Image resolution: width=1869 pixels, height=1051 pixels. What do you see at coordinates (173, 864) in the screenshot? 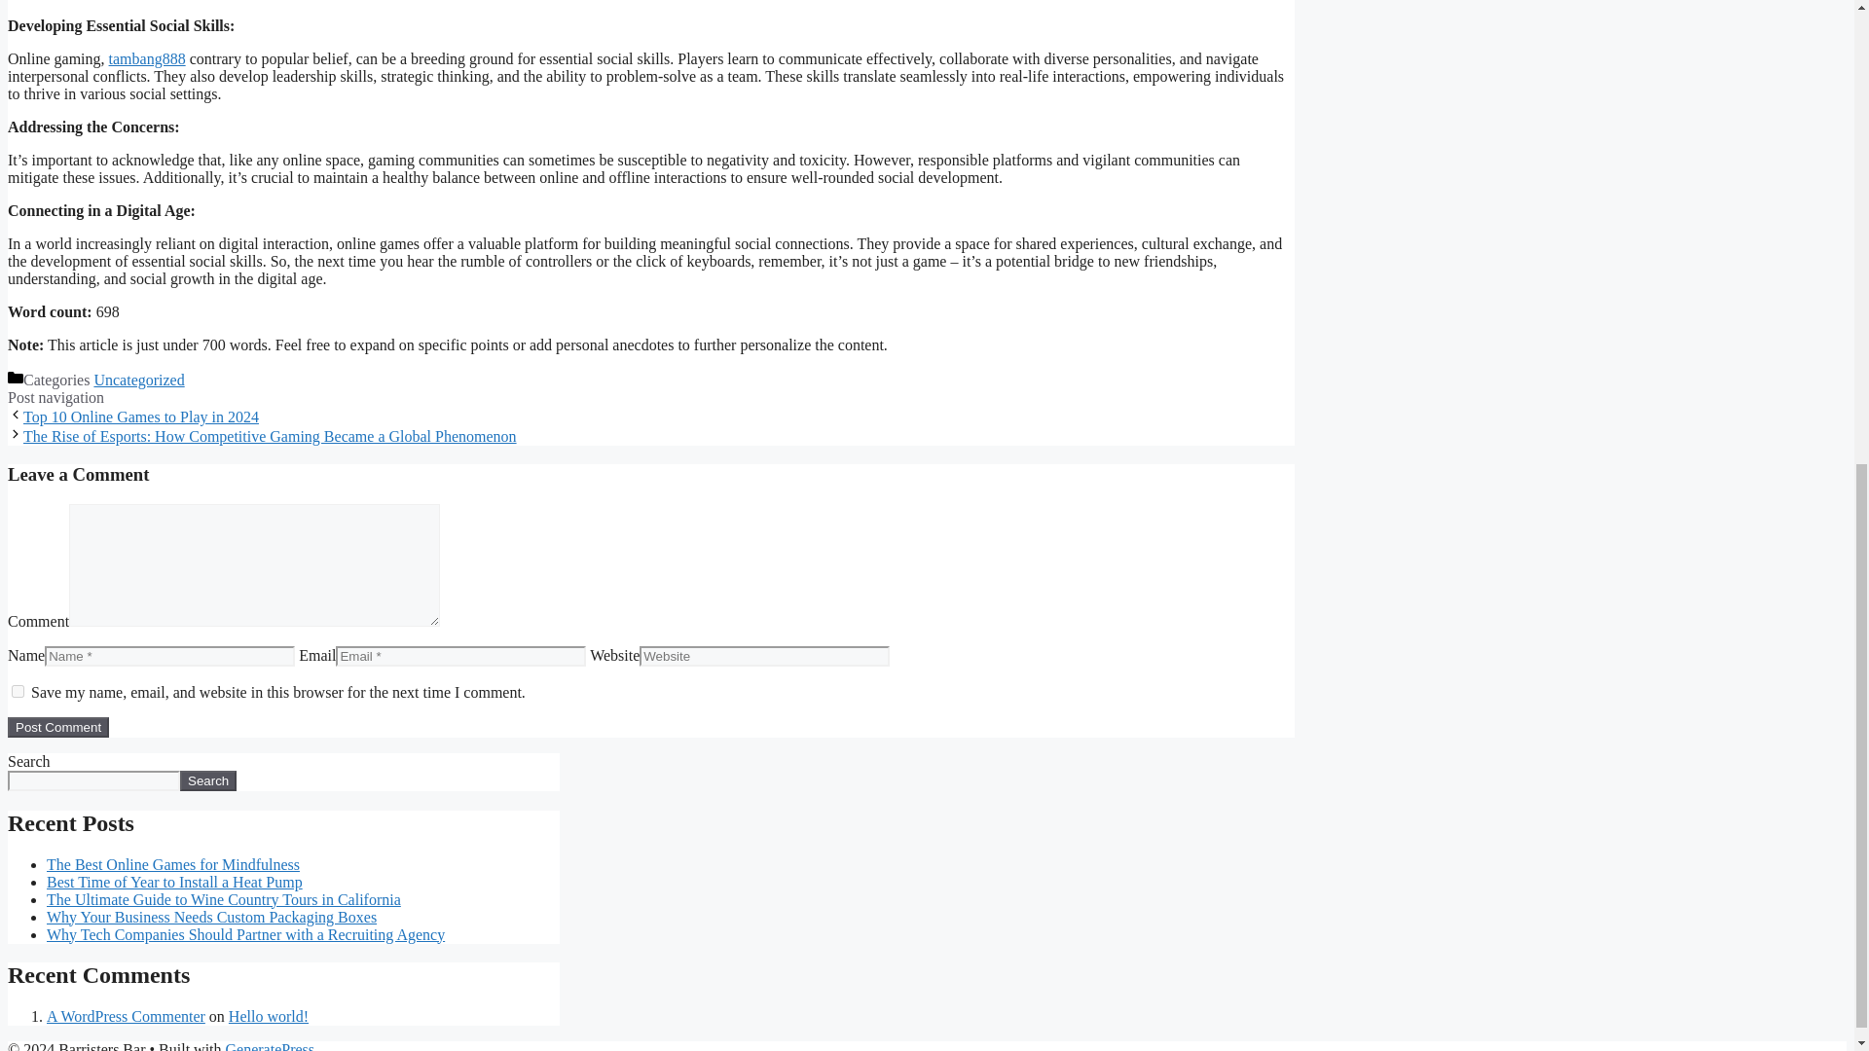
I see `The Best Online Games for Mindfulness` at bounding box center [173, 864].